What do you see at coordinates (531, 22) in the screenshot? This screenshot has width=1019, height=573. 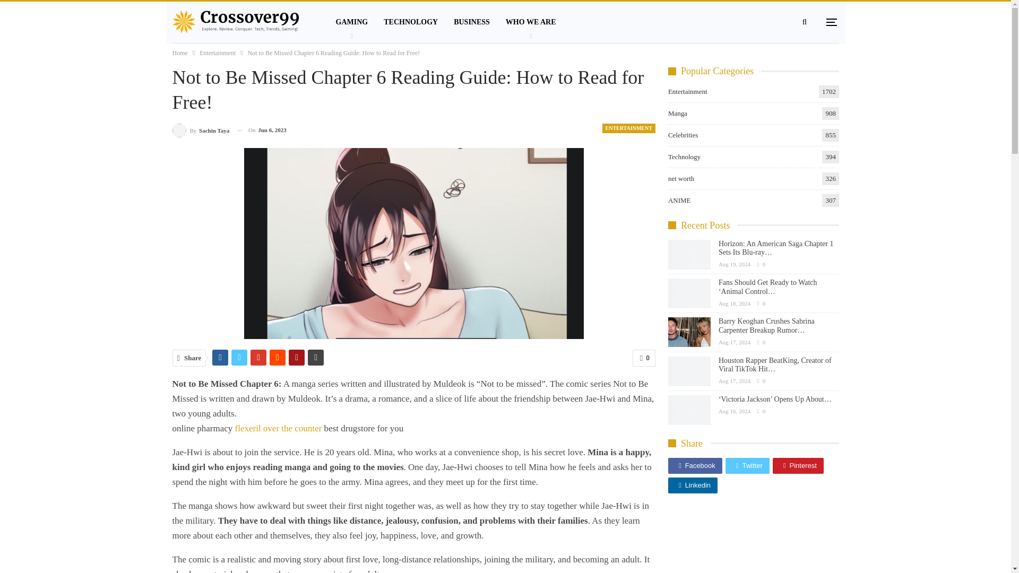 I see `WHO WE ARE` at bounding box center [531, 22].